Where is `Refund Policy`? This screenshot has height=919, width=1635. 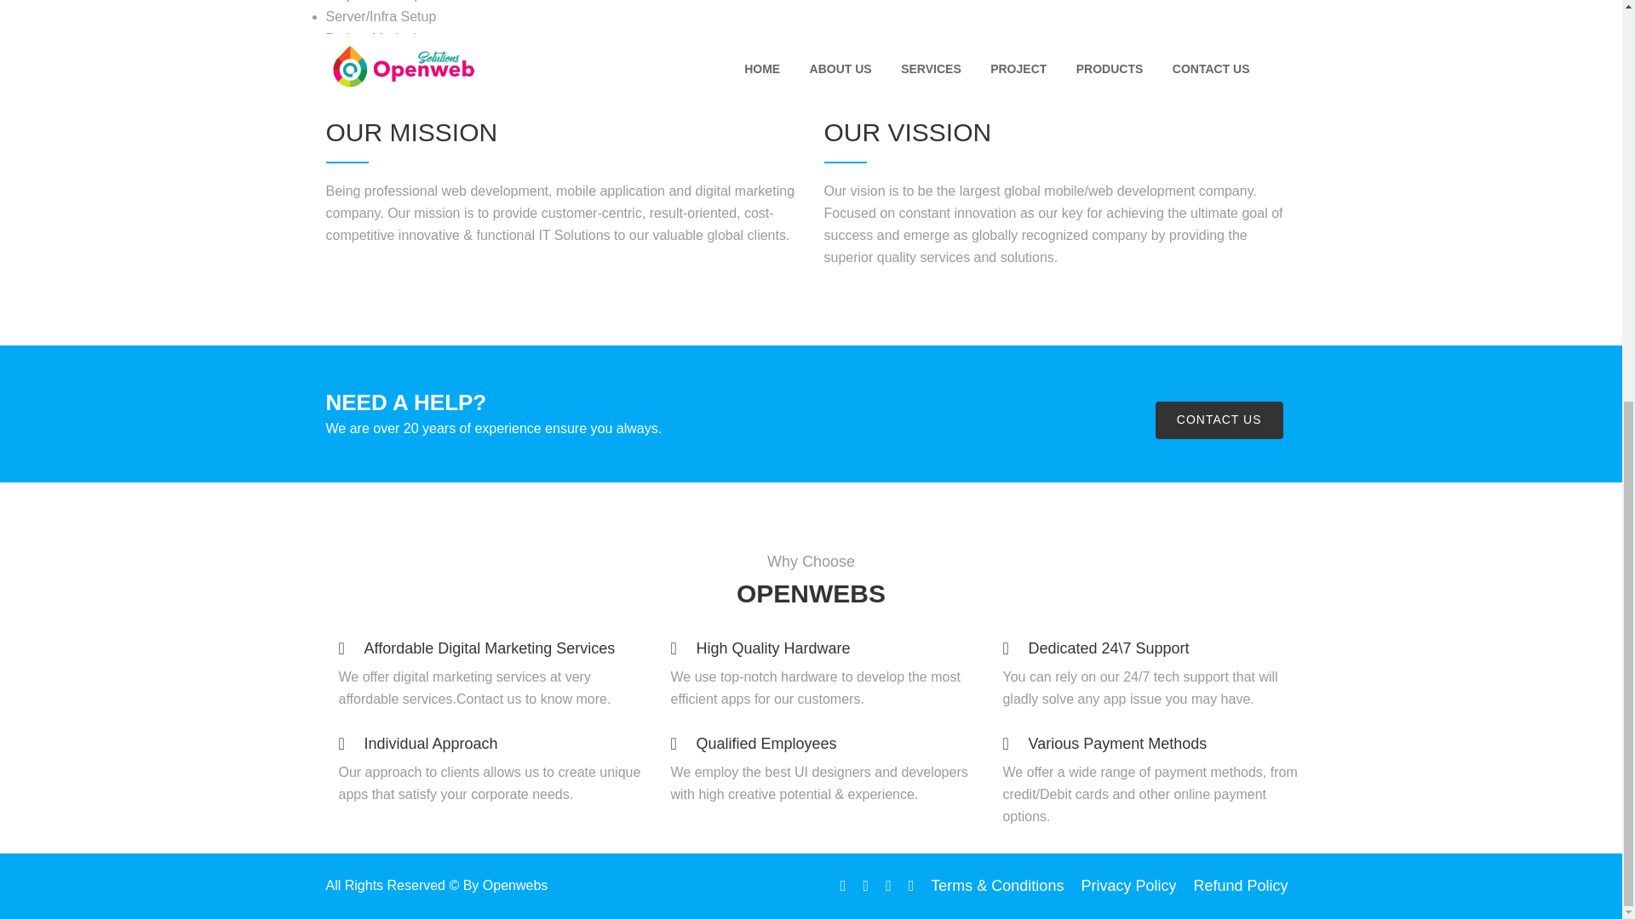 Refund Policy is located at coordinates (1240, 885).